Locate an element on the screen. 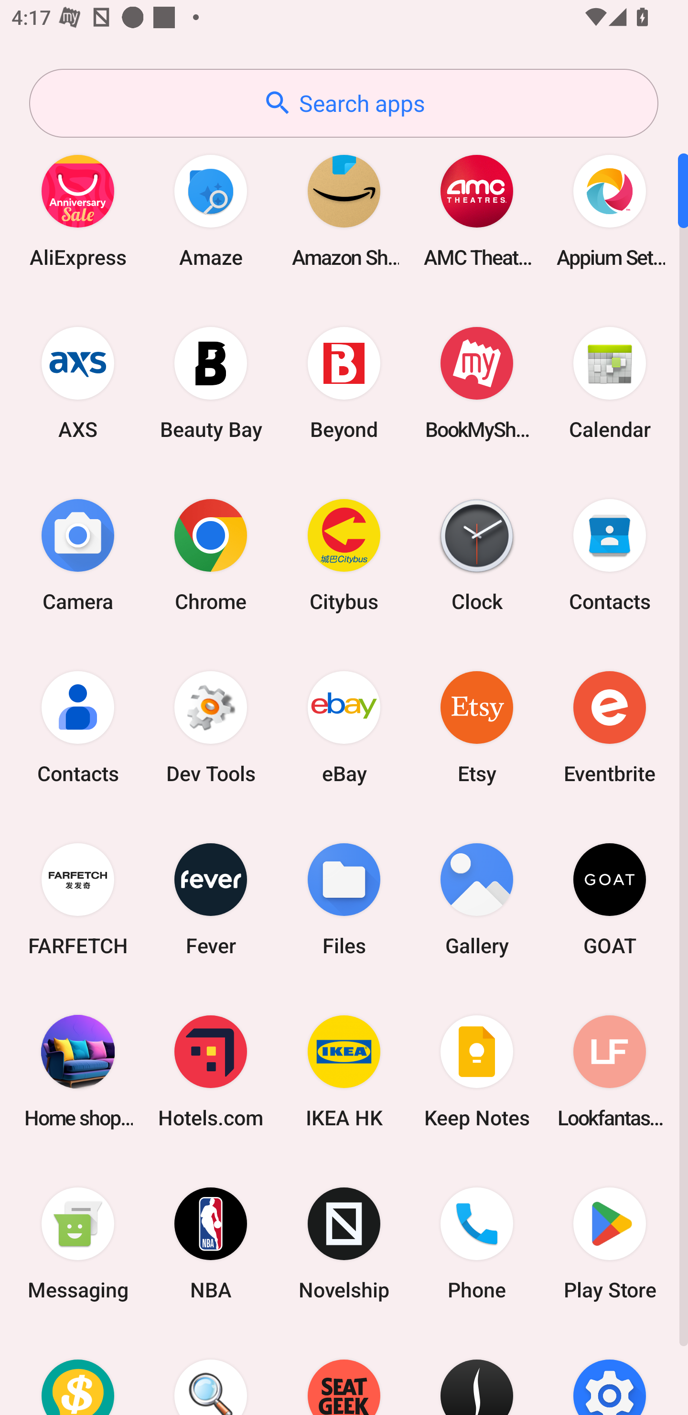 This screenshot has height=1415, width=688. Amaze is located at coordinates (211, 210).